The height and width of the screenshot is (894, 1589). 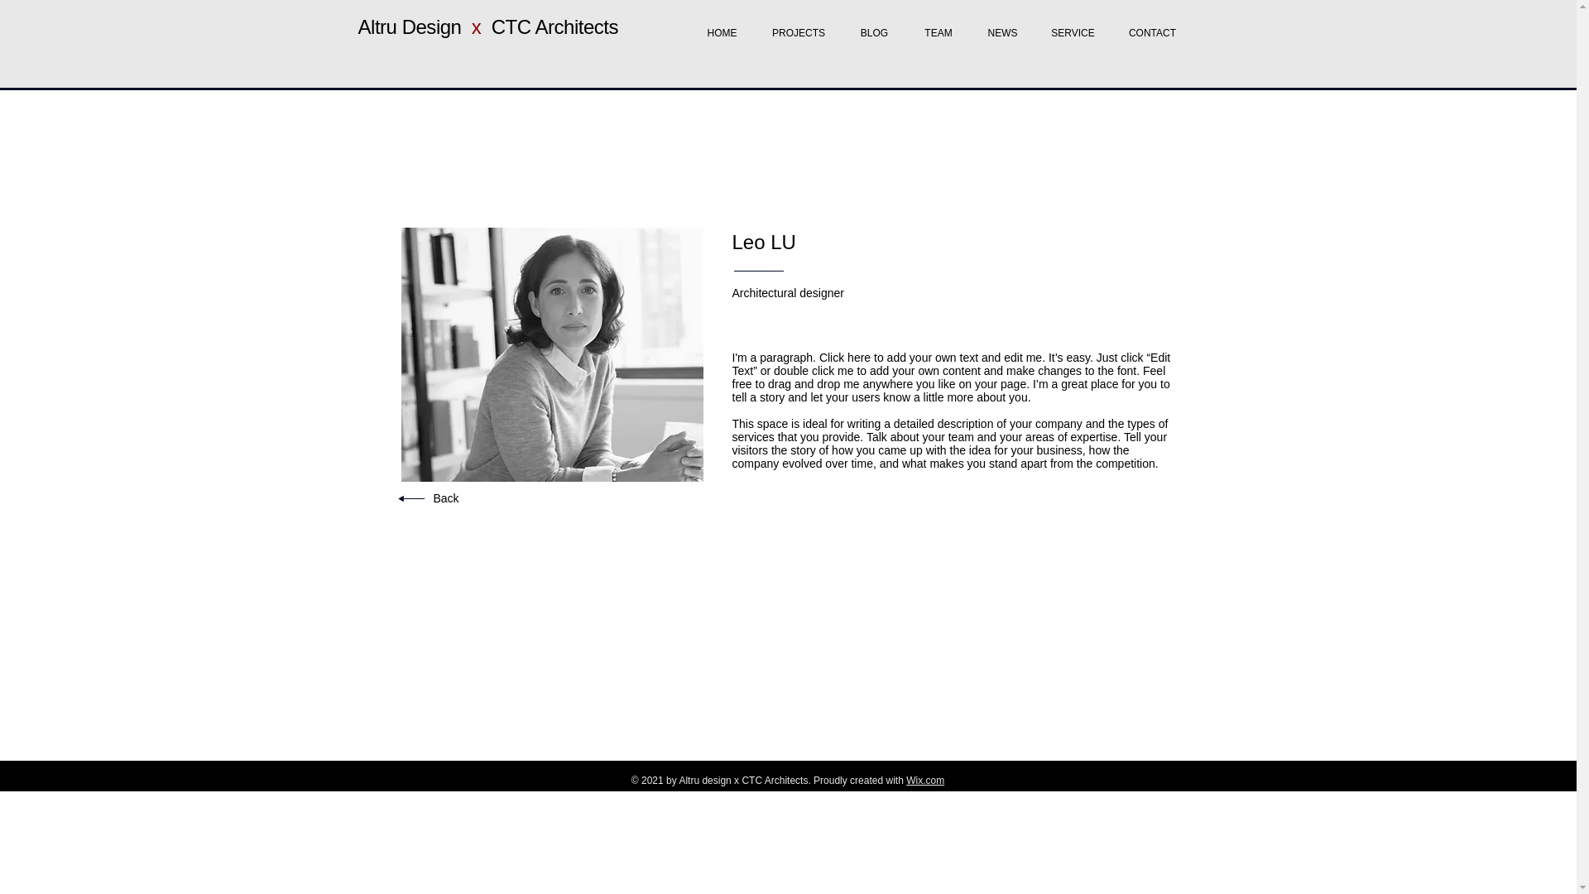 What do you see at coordinates (874, 25) in the screenshot?
I see `BLOG` at bounding box center [874, 25].